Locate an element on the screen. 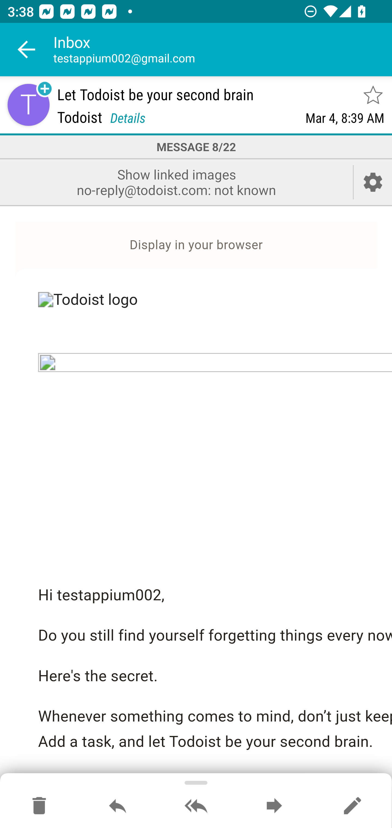 This screenshot has width=392, height=828. Navigate up is located at coordinates (27, 50).